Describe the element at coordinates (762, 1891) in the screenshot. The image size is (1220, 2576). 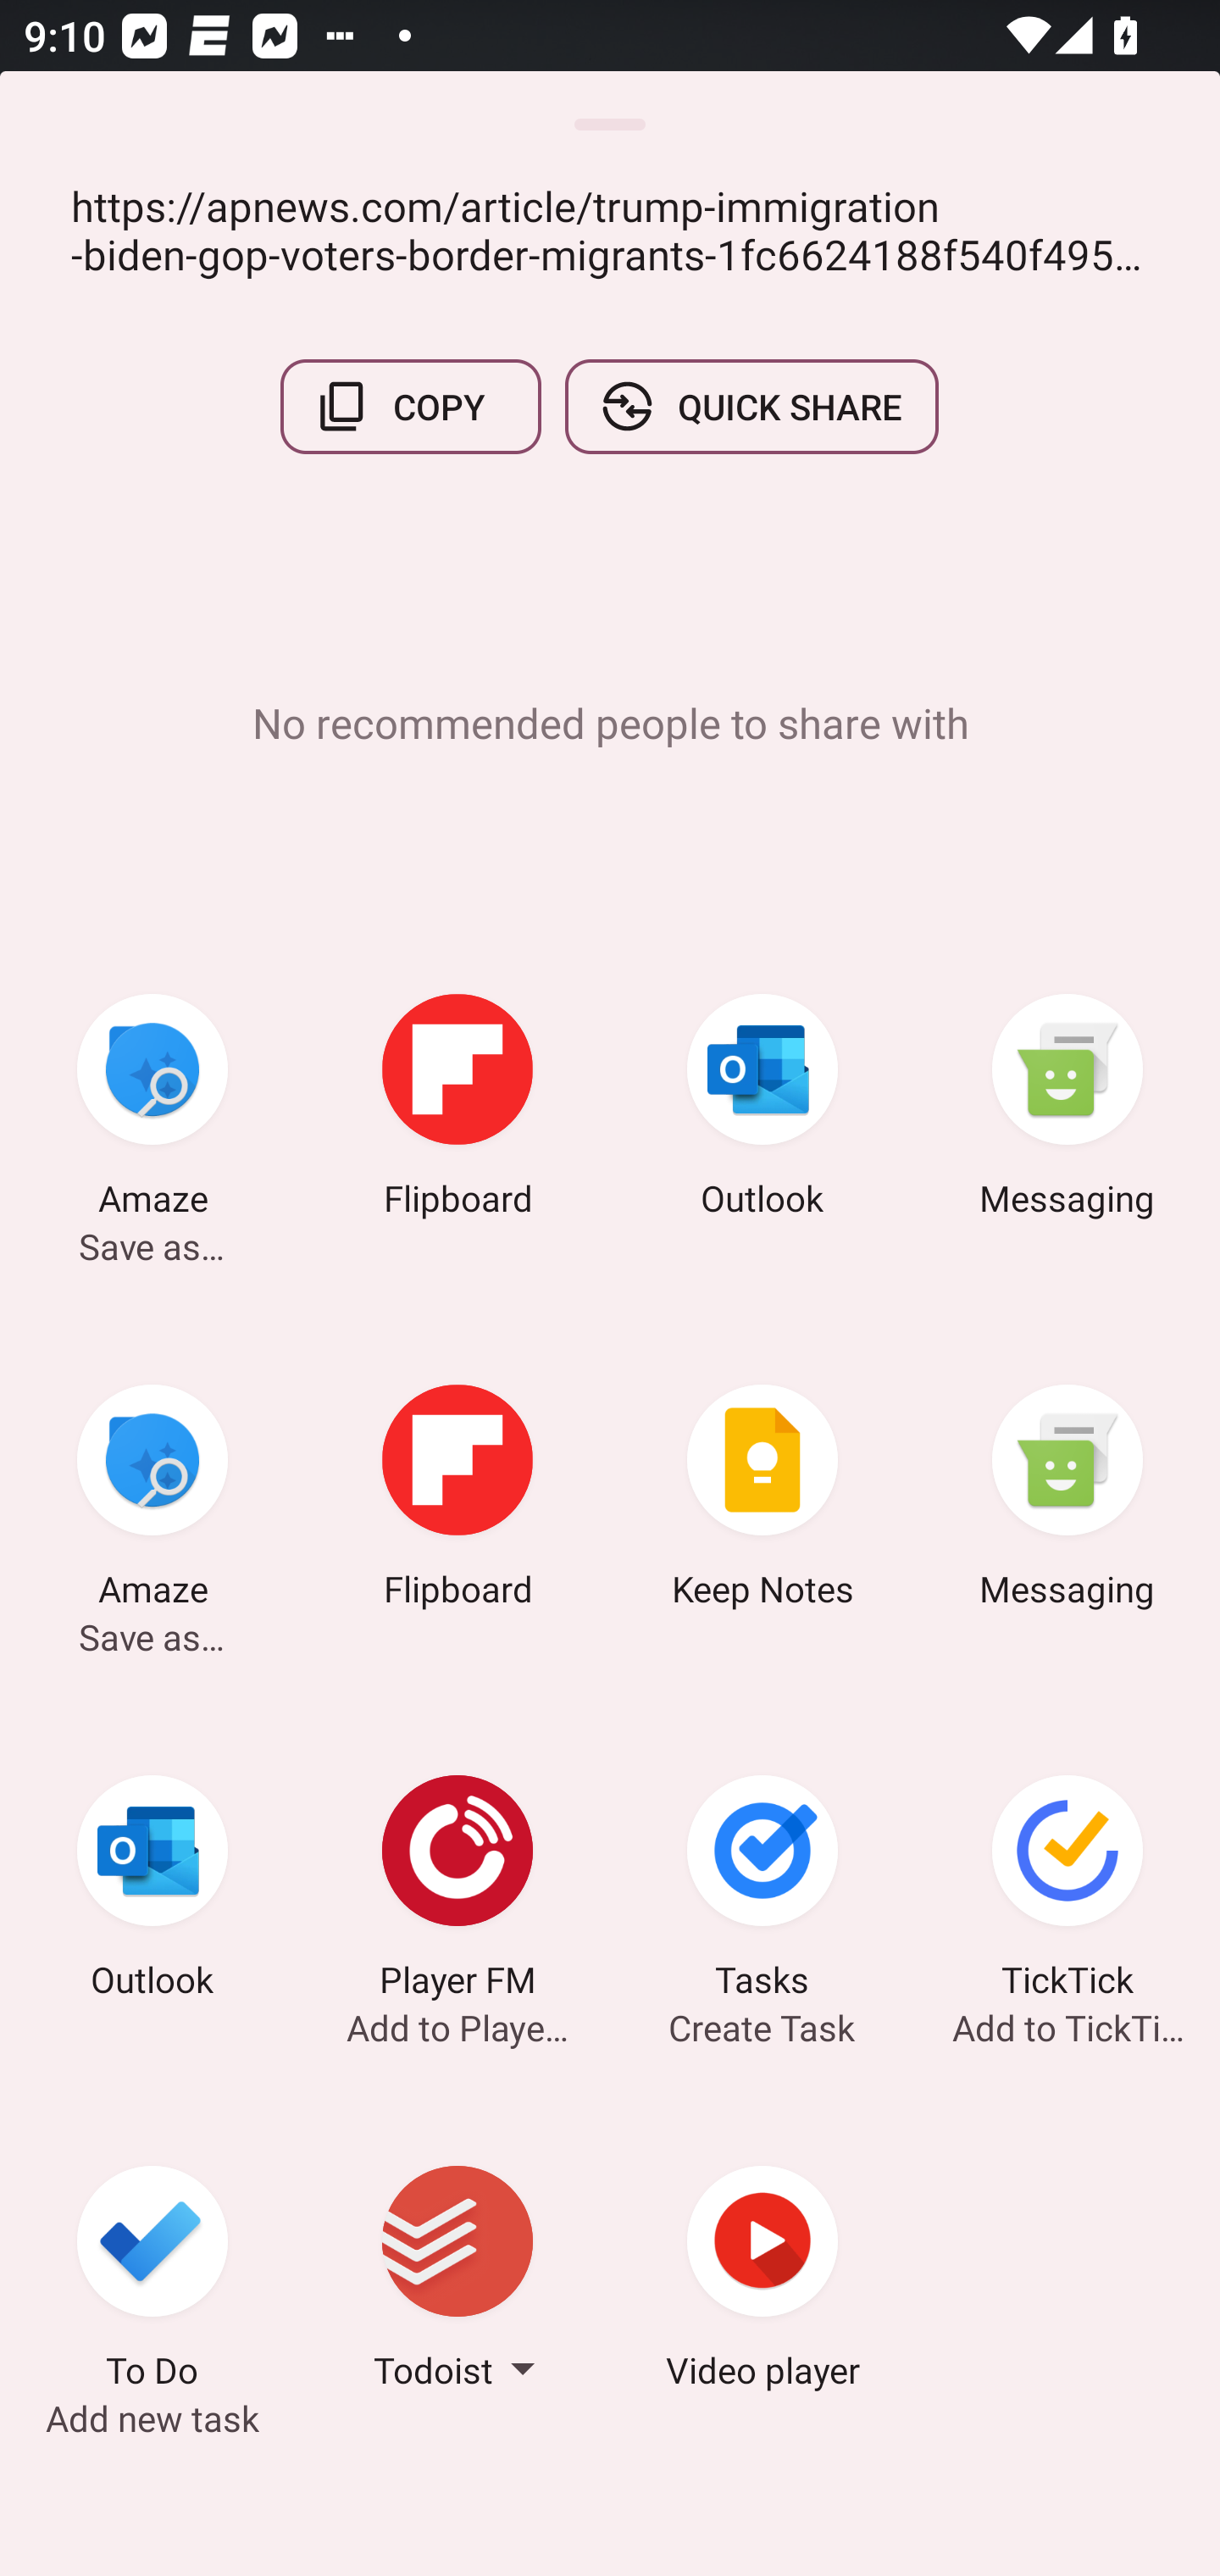
I see `Tasks Create Task` at that location.